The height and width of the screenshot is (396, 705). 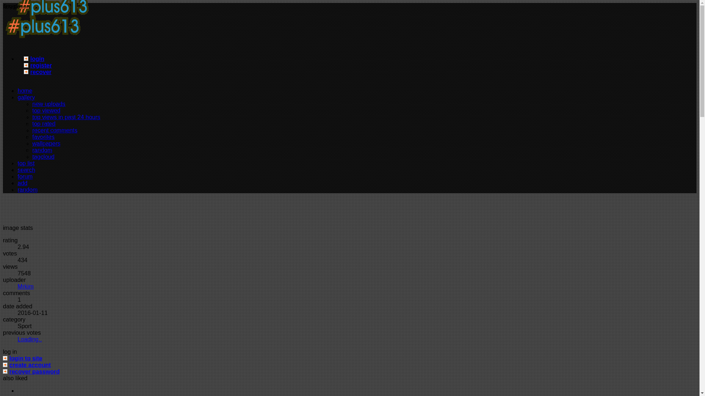 I want to click on home, so click(x=25, y=90).